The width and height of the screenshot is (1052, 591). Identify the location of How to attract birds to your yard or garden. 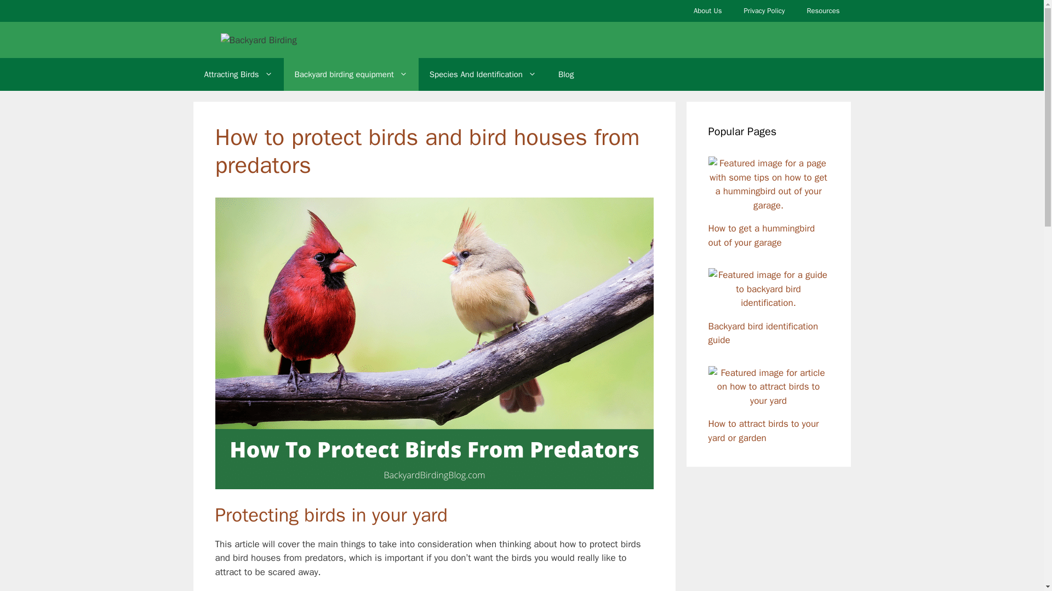
(768, 401).